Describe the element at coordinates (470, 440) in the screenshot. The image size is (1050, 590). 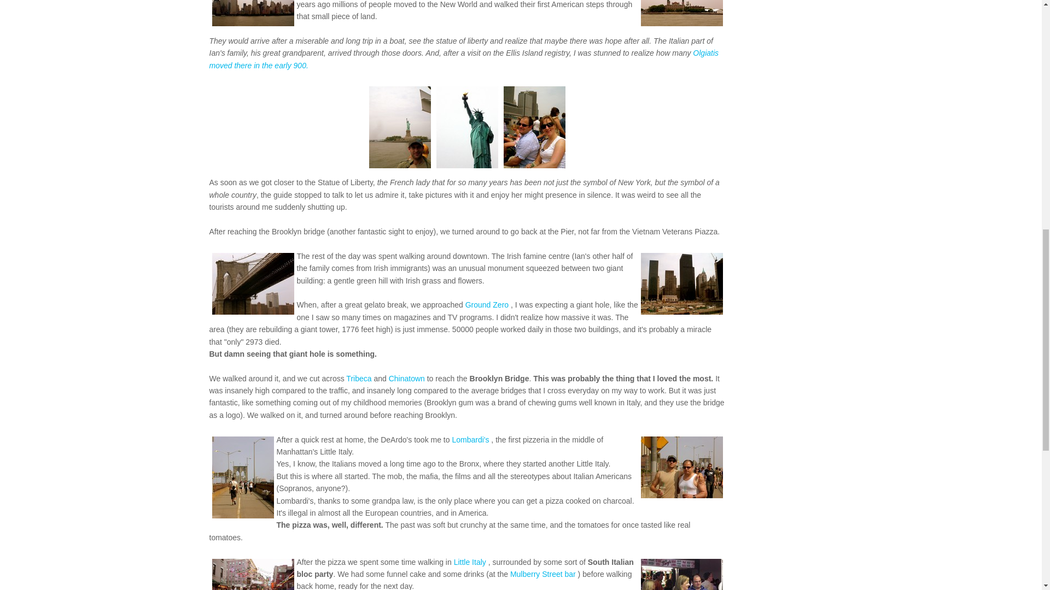
I see `Lombardi's` at that location.